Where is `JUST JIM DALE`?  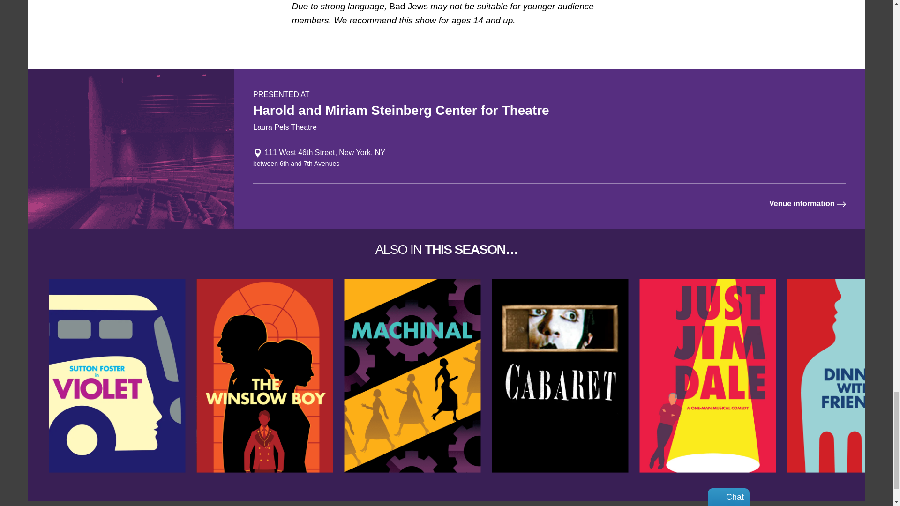
JUST JIM DALE is located at coordinates (708, 376).